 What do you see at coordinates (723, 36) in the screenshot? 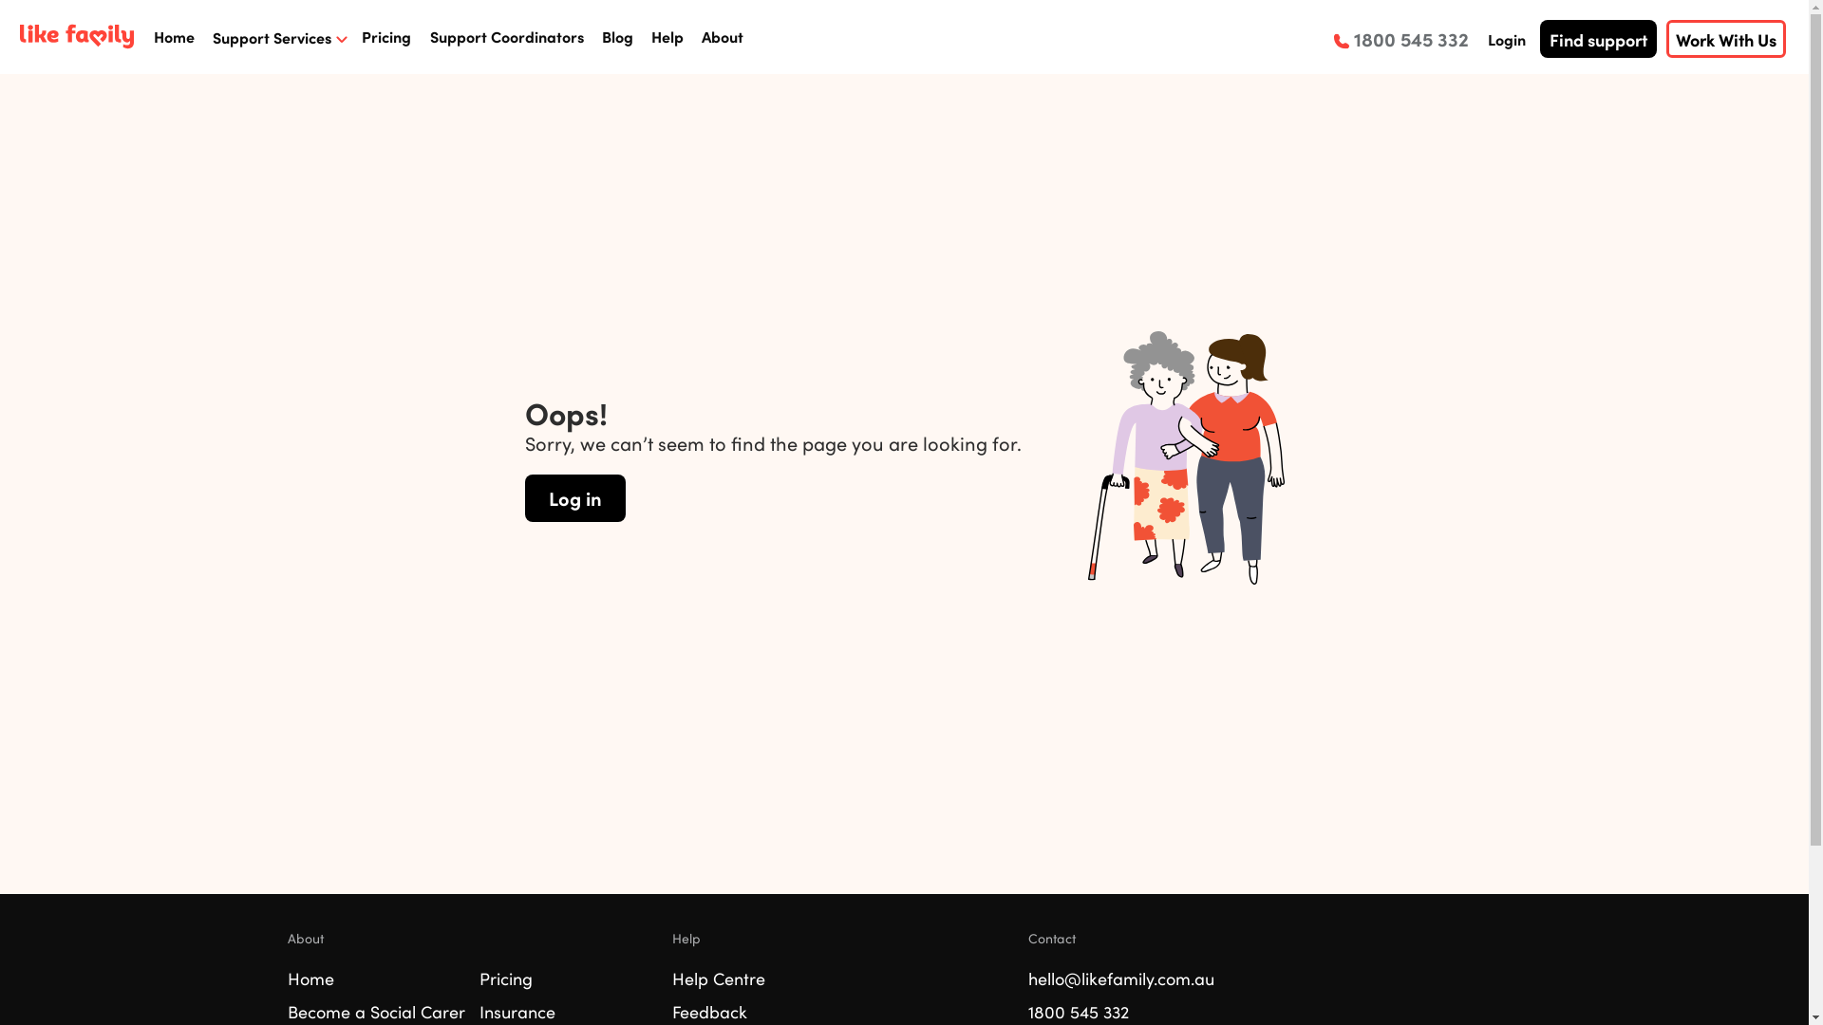
I see `About` at bounding box center [723, 36].